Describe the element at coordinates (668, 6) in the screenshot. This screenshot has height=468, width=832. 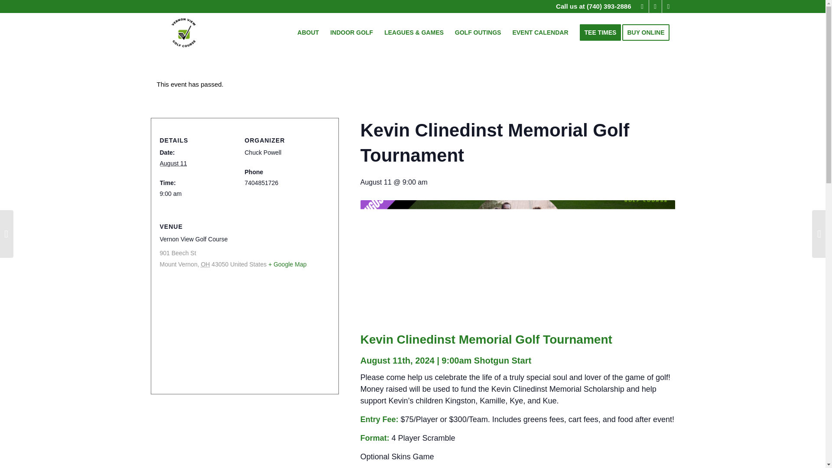
I see `Instagram` at that location.